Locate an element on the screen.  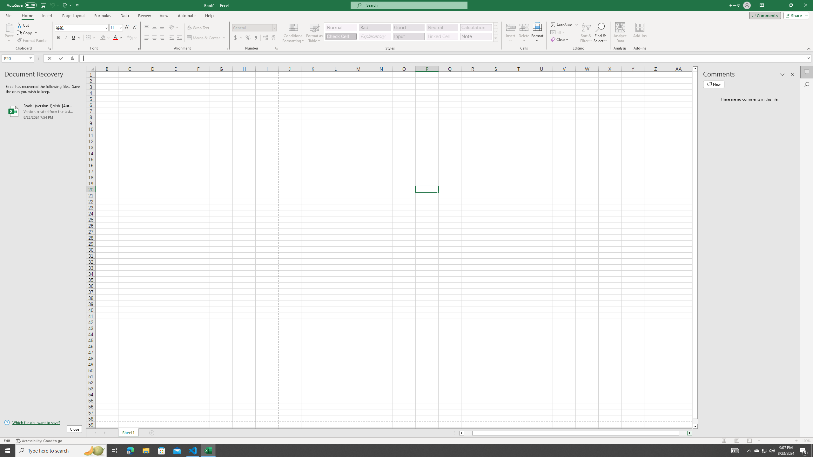
Paste is located at coordinates (9, 33).